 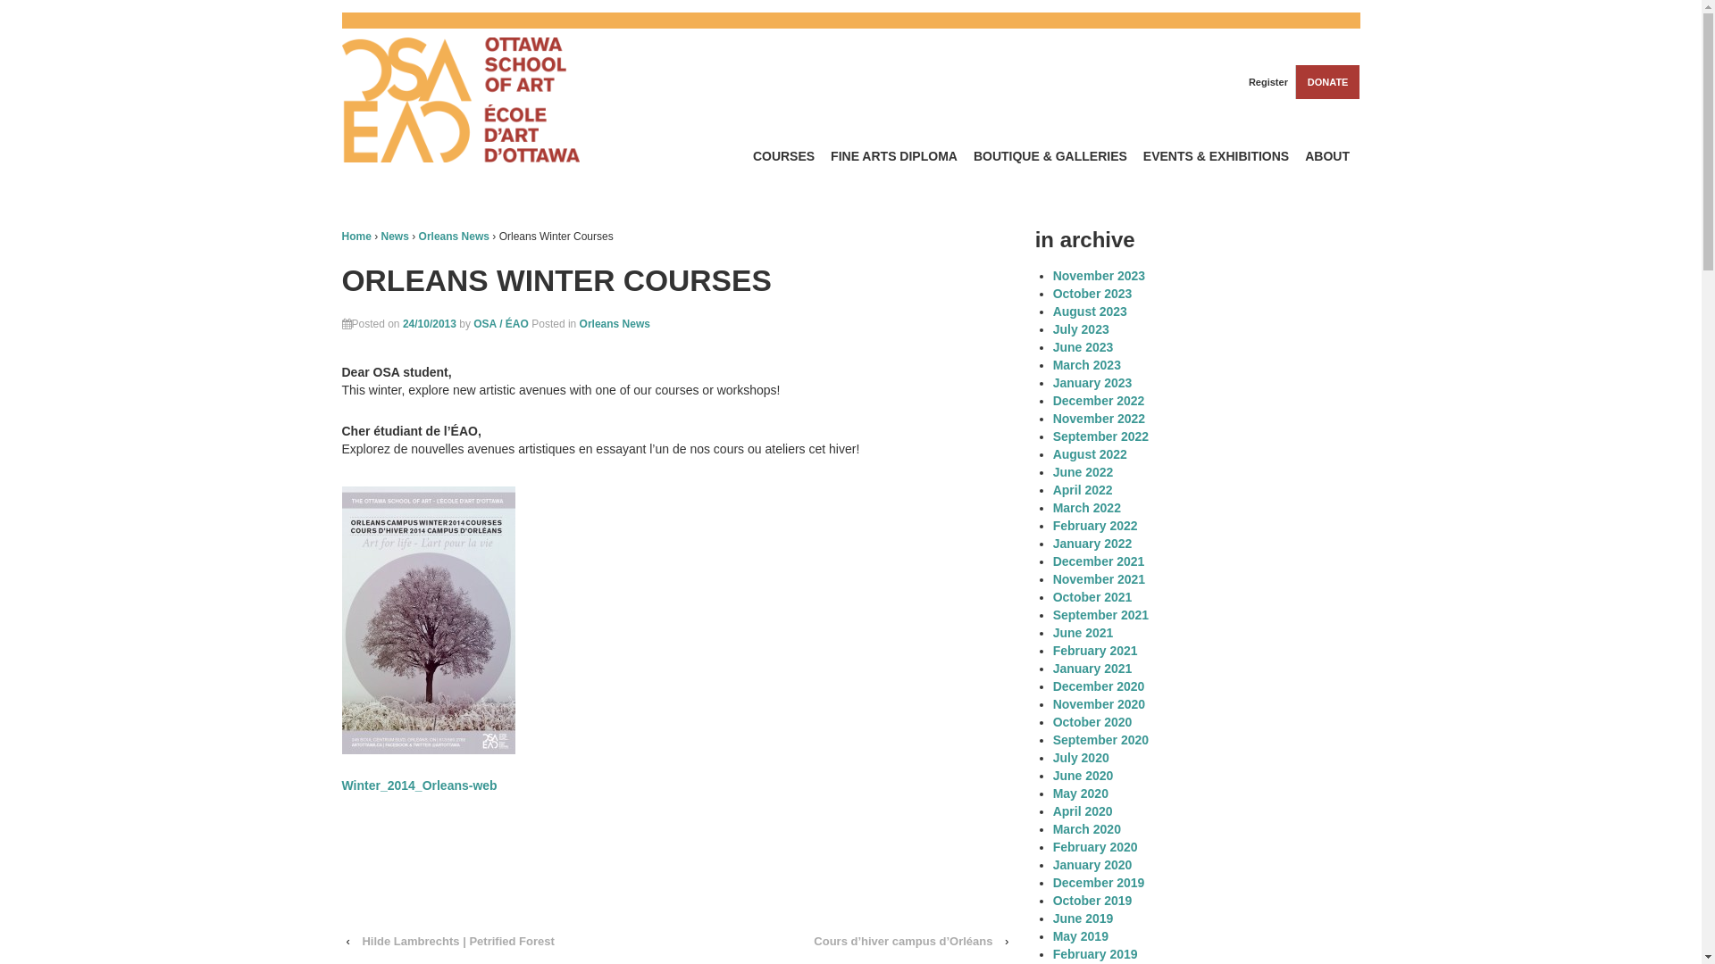 I want to click on August 2022, so click(x=1090, y=454).